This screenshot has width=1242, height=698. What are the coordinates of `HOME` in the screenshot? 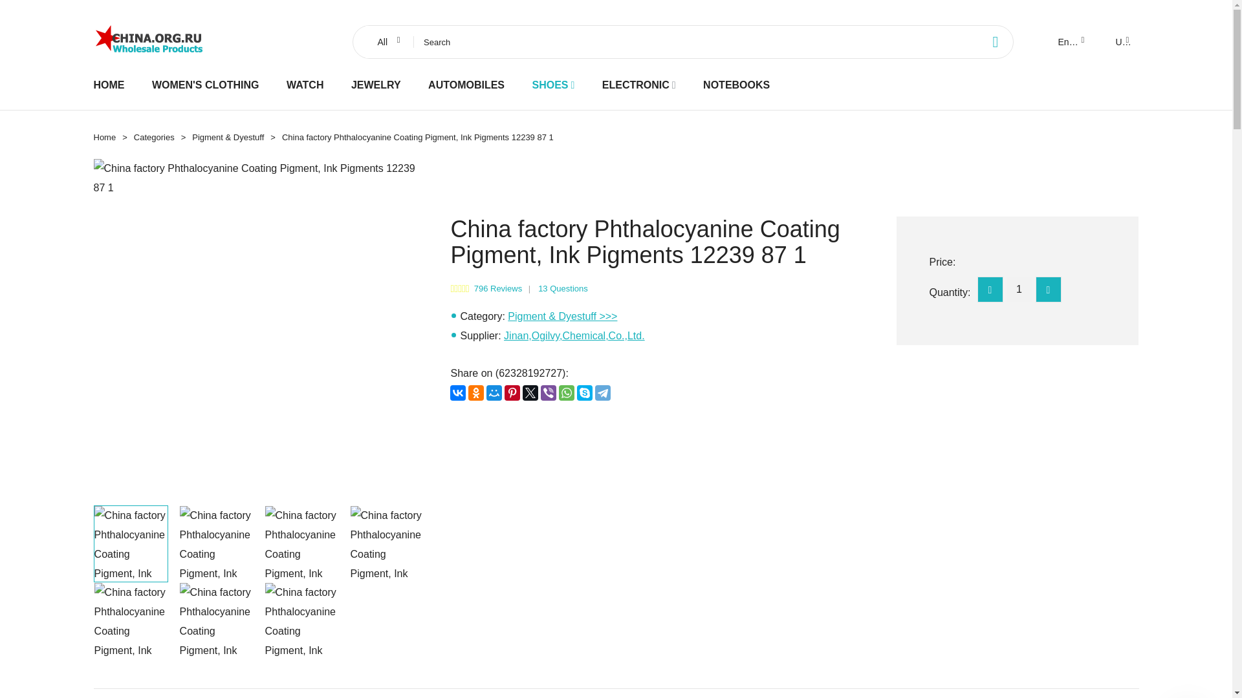 It's located at (109, 85).